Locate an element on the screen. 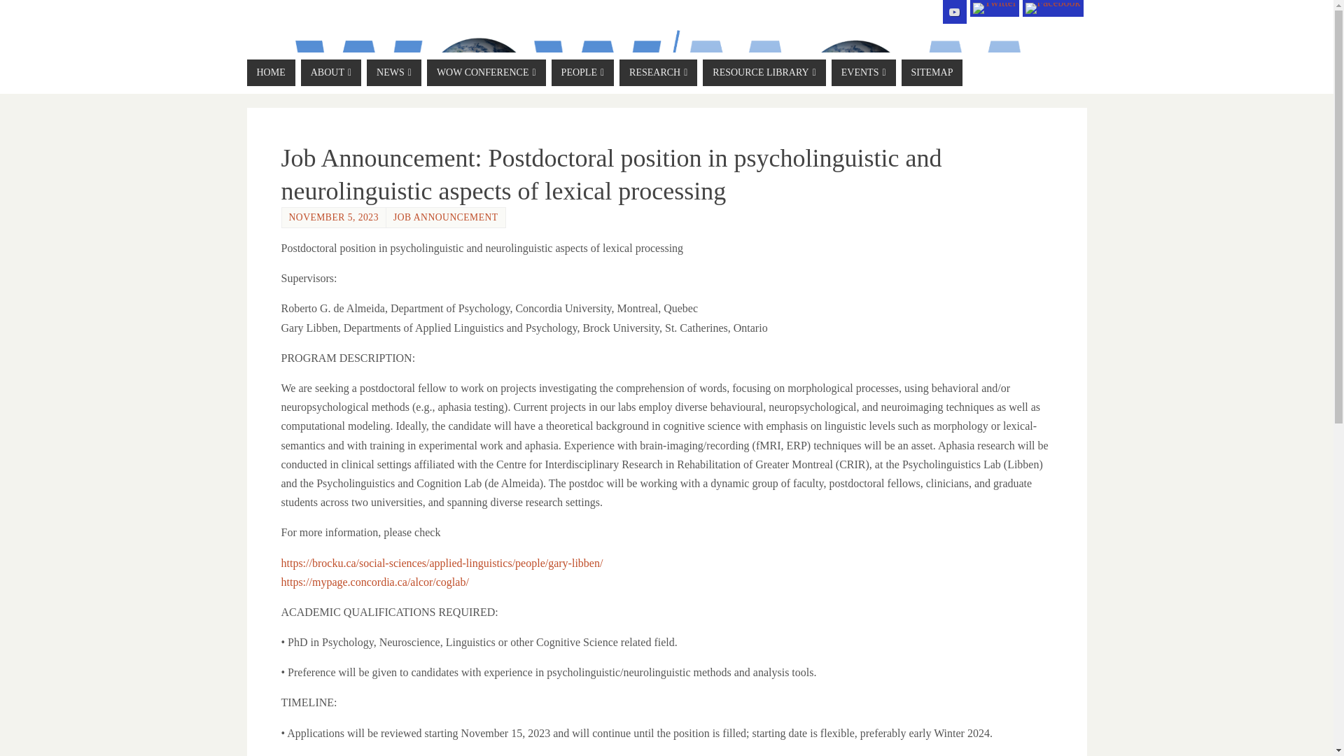  ABOUT is located at coordinates (331, 73).